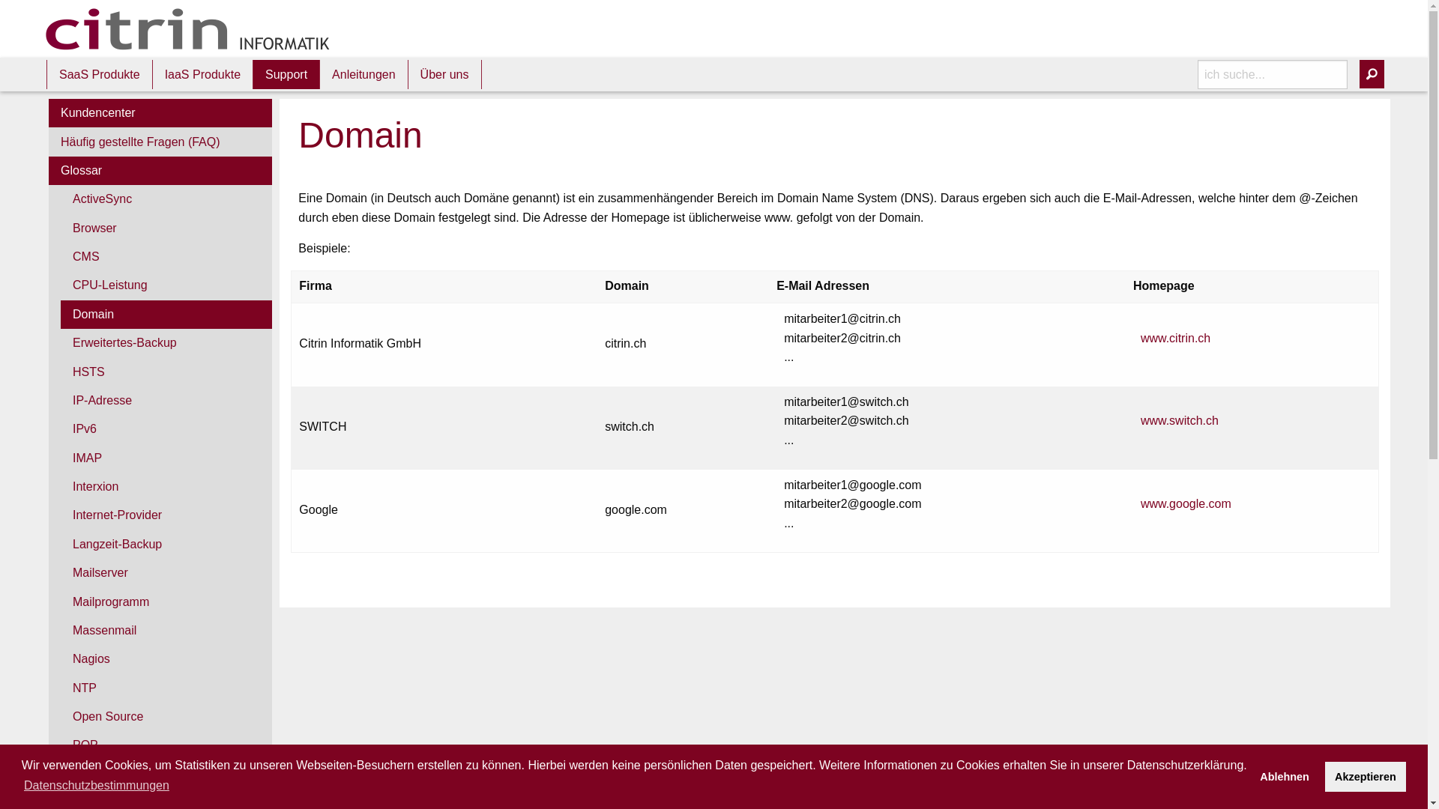  What do you see at coordinates (166, 775) in the screenshot?
I see `PHP` at bounding box center [166, 775].